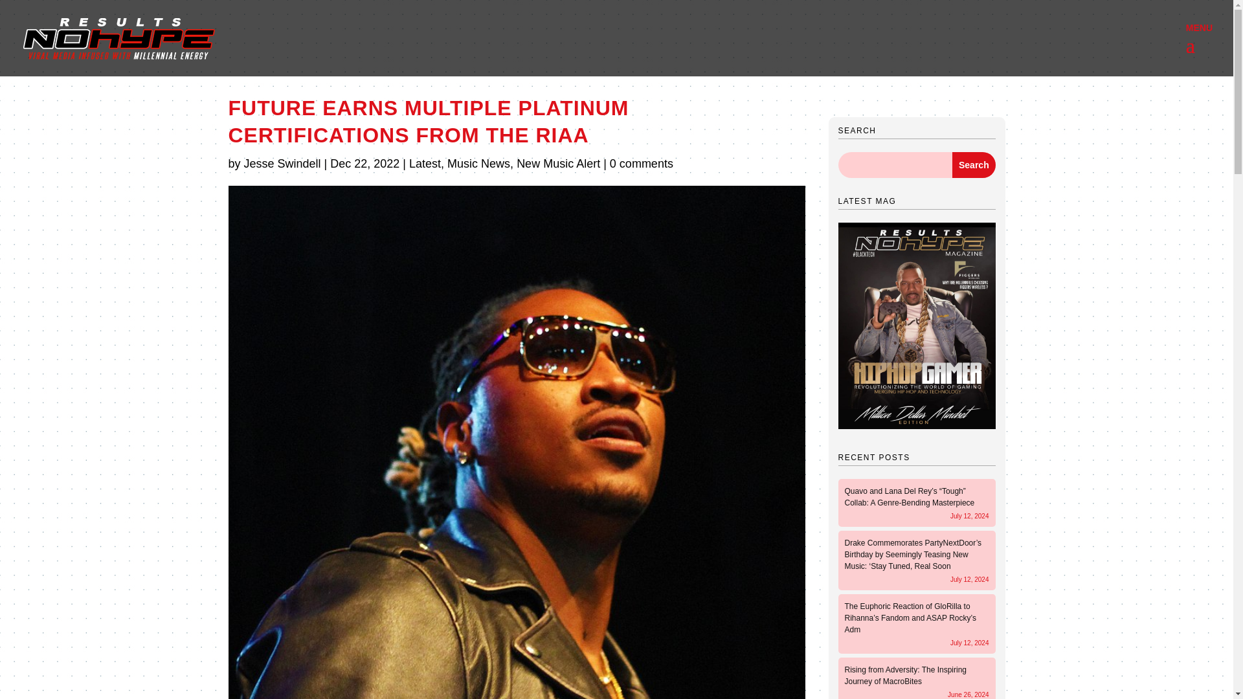 The width and height of the screenshot is (1243, 699). Describe the element at coordinates (425, 164) in the screenshot. I see `Latest` at that location.